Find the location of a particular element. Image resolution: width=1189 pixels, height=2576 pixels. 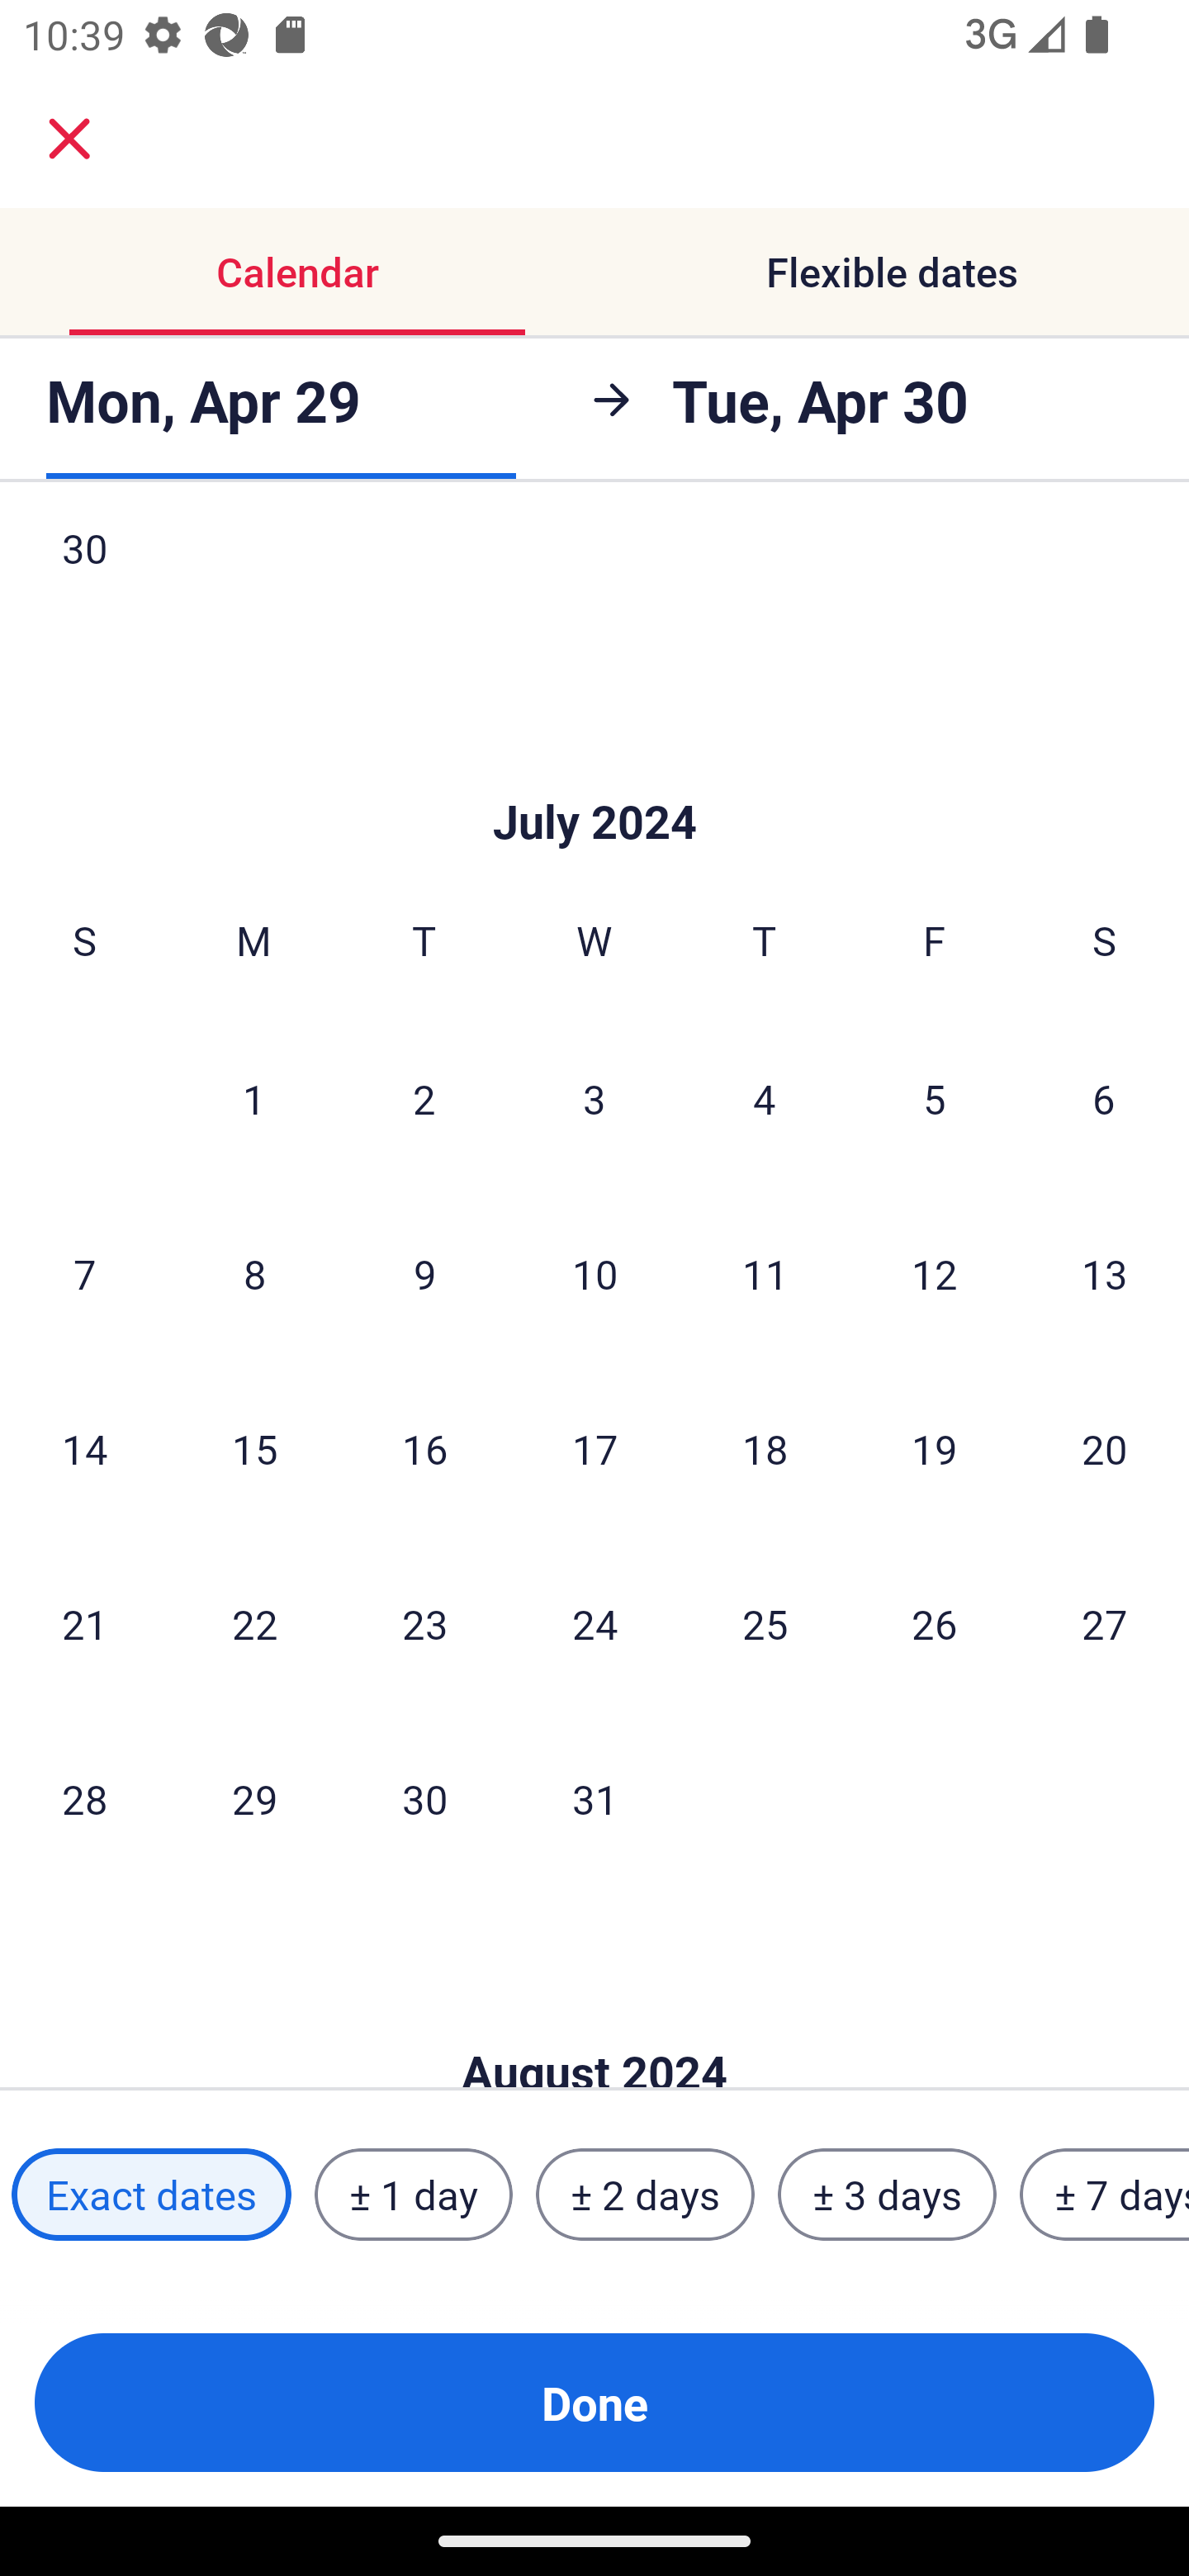

17 Wednesday, July 17, 2024 is located at coordinates (594, 1447).